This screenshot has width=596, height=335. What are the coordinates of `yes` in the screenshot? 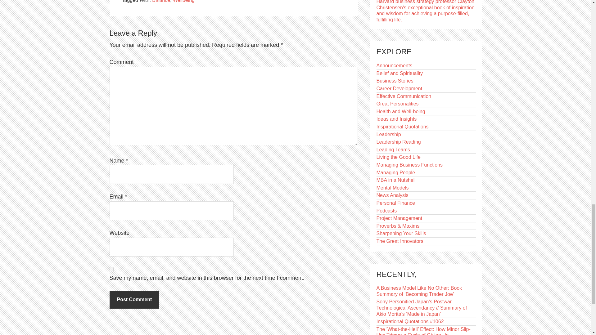 It's located at (111, 269).